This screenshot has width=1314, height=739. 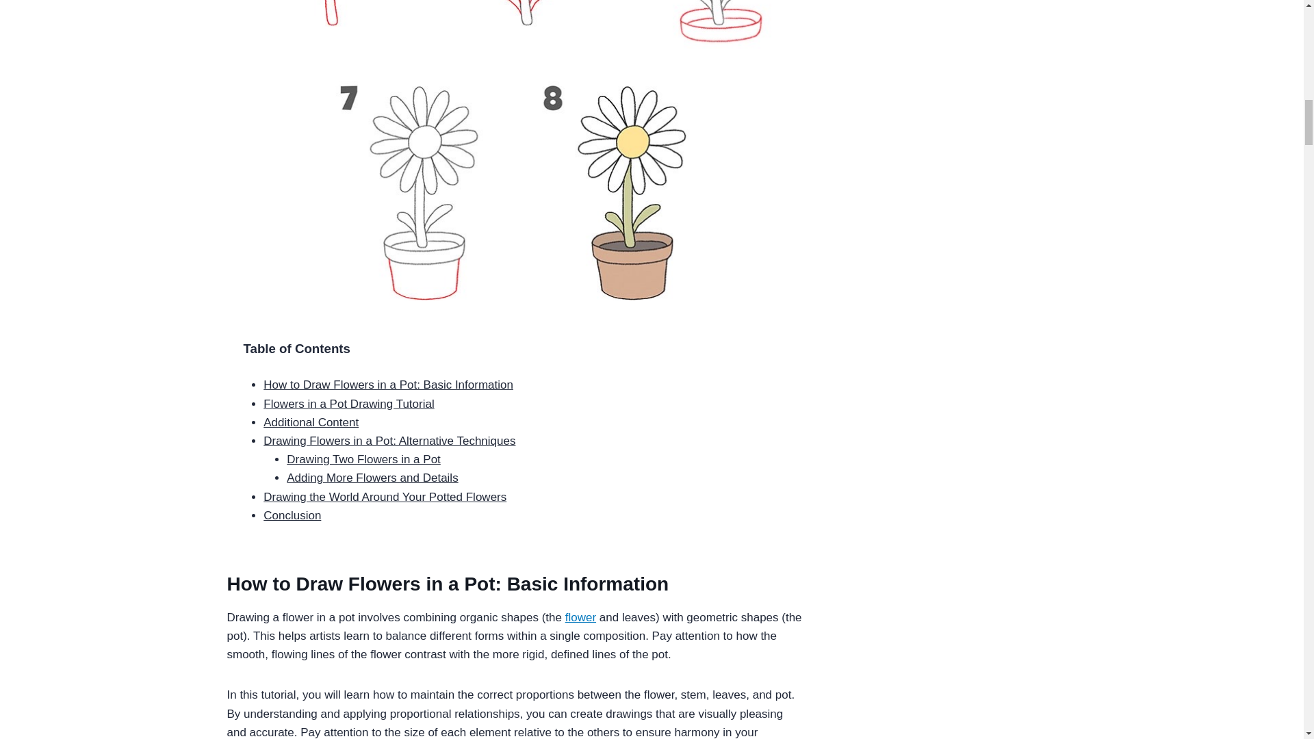 What do you see at coordinates (372, 478) in the screenshot?
I see `Adding More Flowers and Details` at bounding box center [372, 478].